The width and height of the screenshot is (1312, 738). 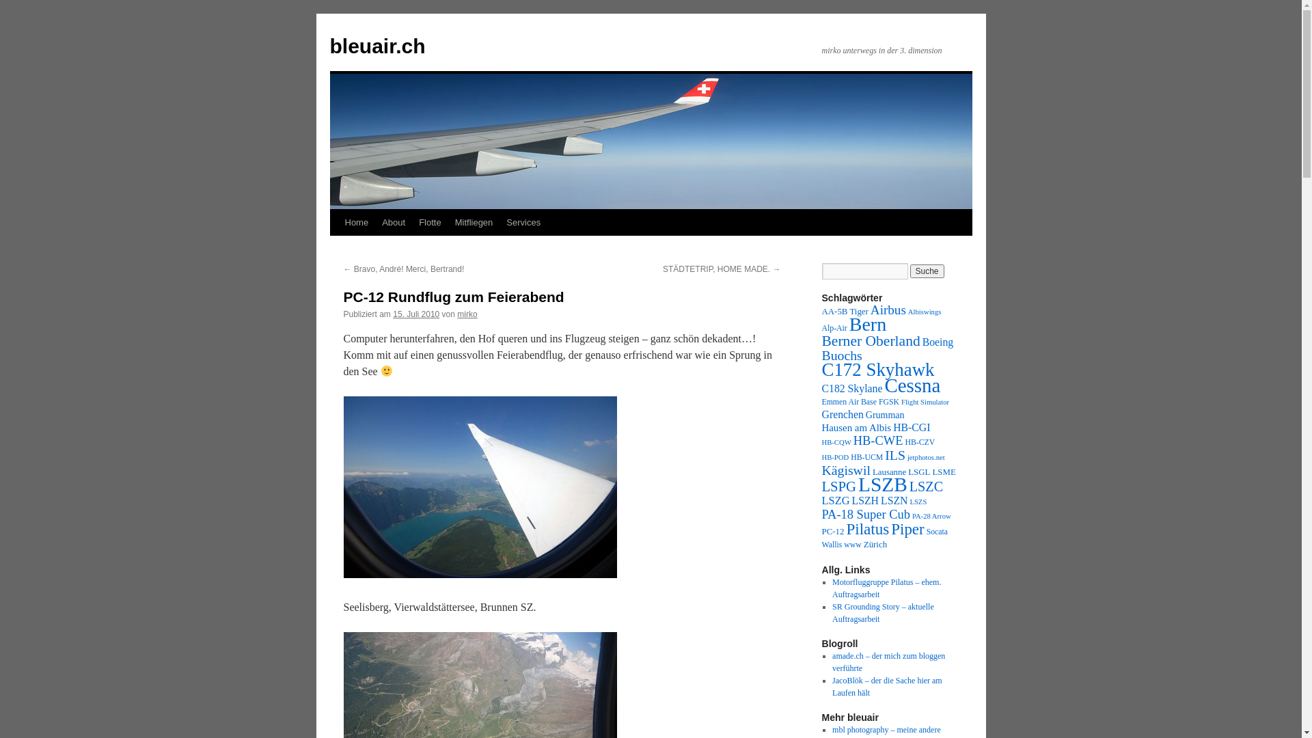 I want to click on Hausen am Albis, so click(x=856, y=428).